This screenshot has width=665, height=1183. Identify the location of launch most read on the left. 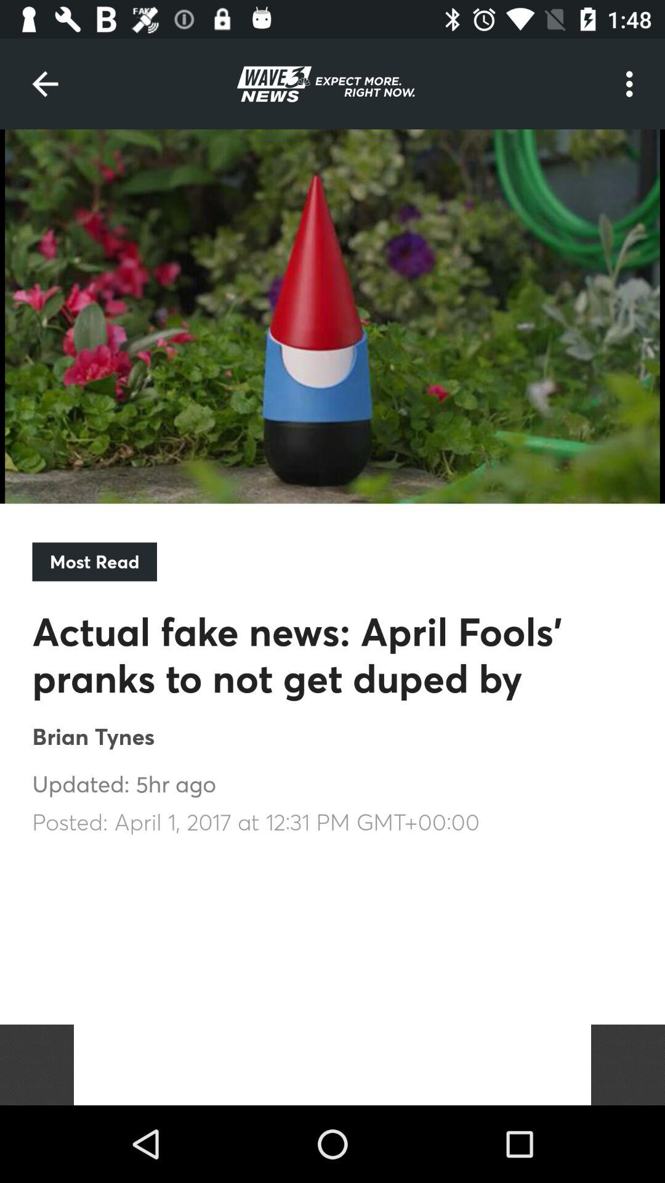
(94, 562).